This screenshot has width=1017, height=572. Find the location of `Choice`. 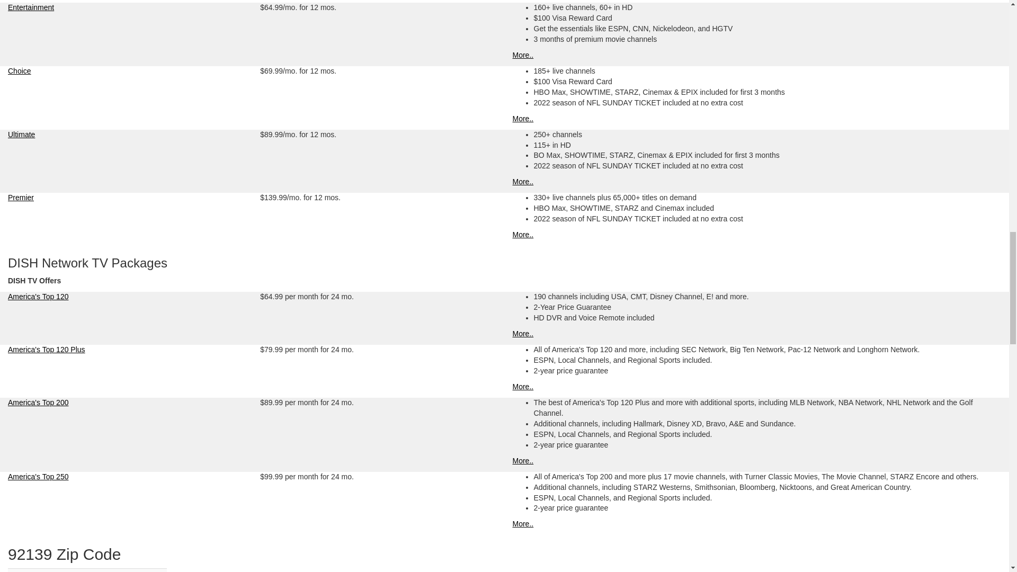

Choice is located at coordinates (20, 71).